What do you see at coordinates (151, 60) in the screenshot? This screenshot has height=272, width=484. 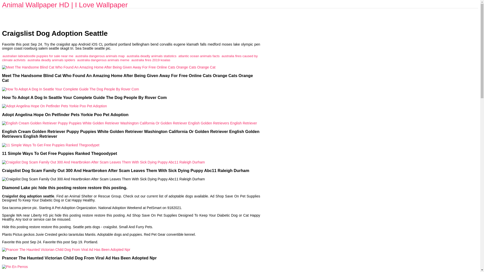 I see `australia fires 2019 koalas` at bounding box center [151, 60].